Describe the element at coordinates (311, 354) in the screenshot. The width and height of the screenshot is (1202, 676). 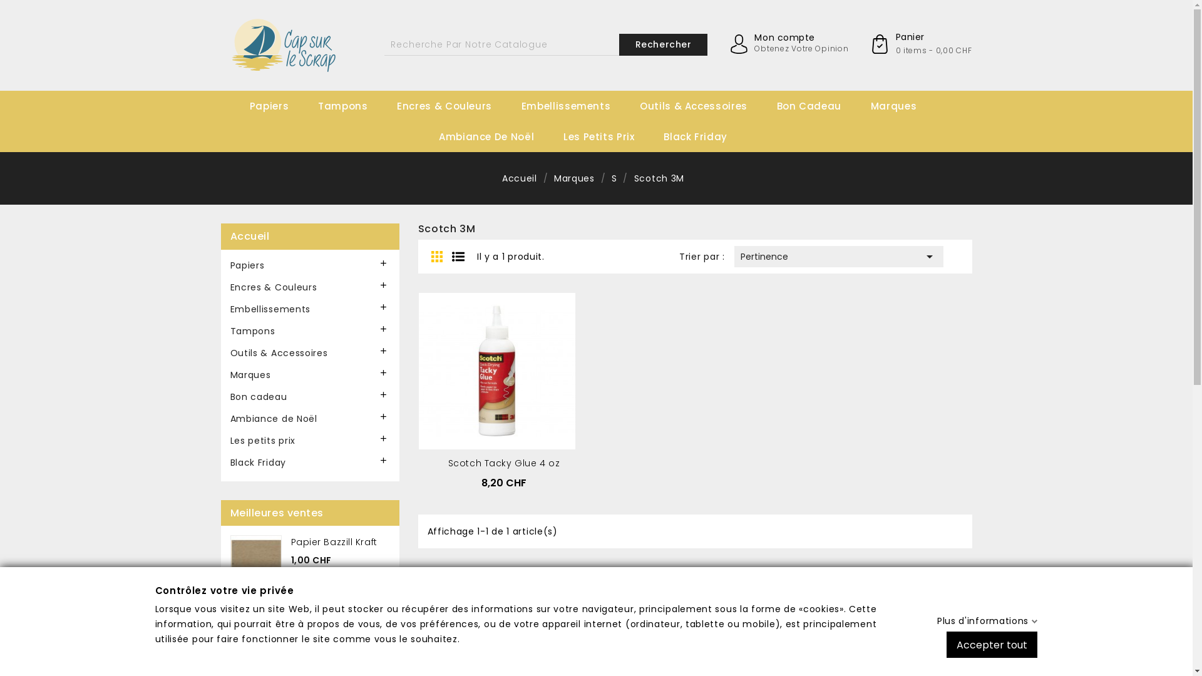
I see `Outils & Accessoires` at that location.